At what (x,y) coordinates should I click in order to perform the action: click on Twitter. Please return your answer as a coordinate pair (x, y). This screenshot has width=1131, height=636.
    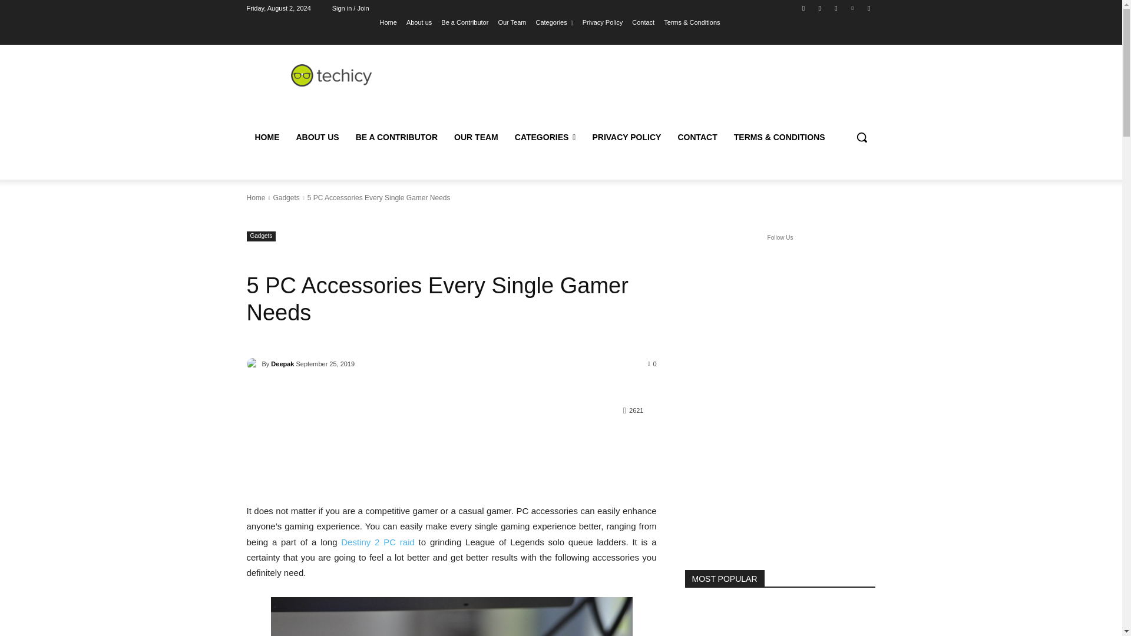
    Looking at the image, I should click on (835, 8).